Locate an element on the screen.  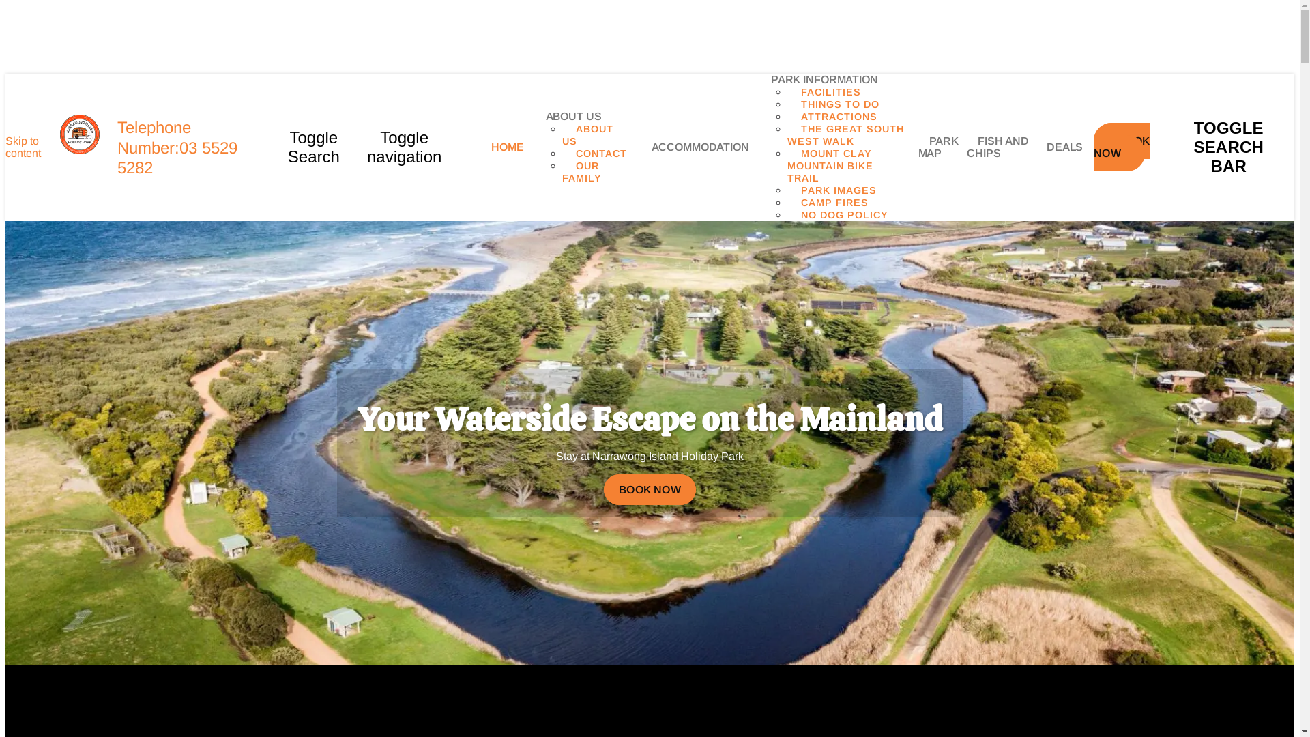
OUR FAMILY is located at coordinates (589, 172).